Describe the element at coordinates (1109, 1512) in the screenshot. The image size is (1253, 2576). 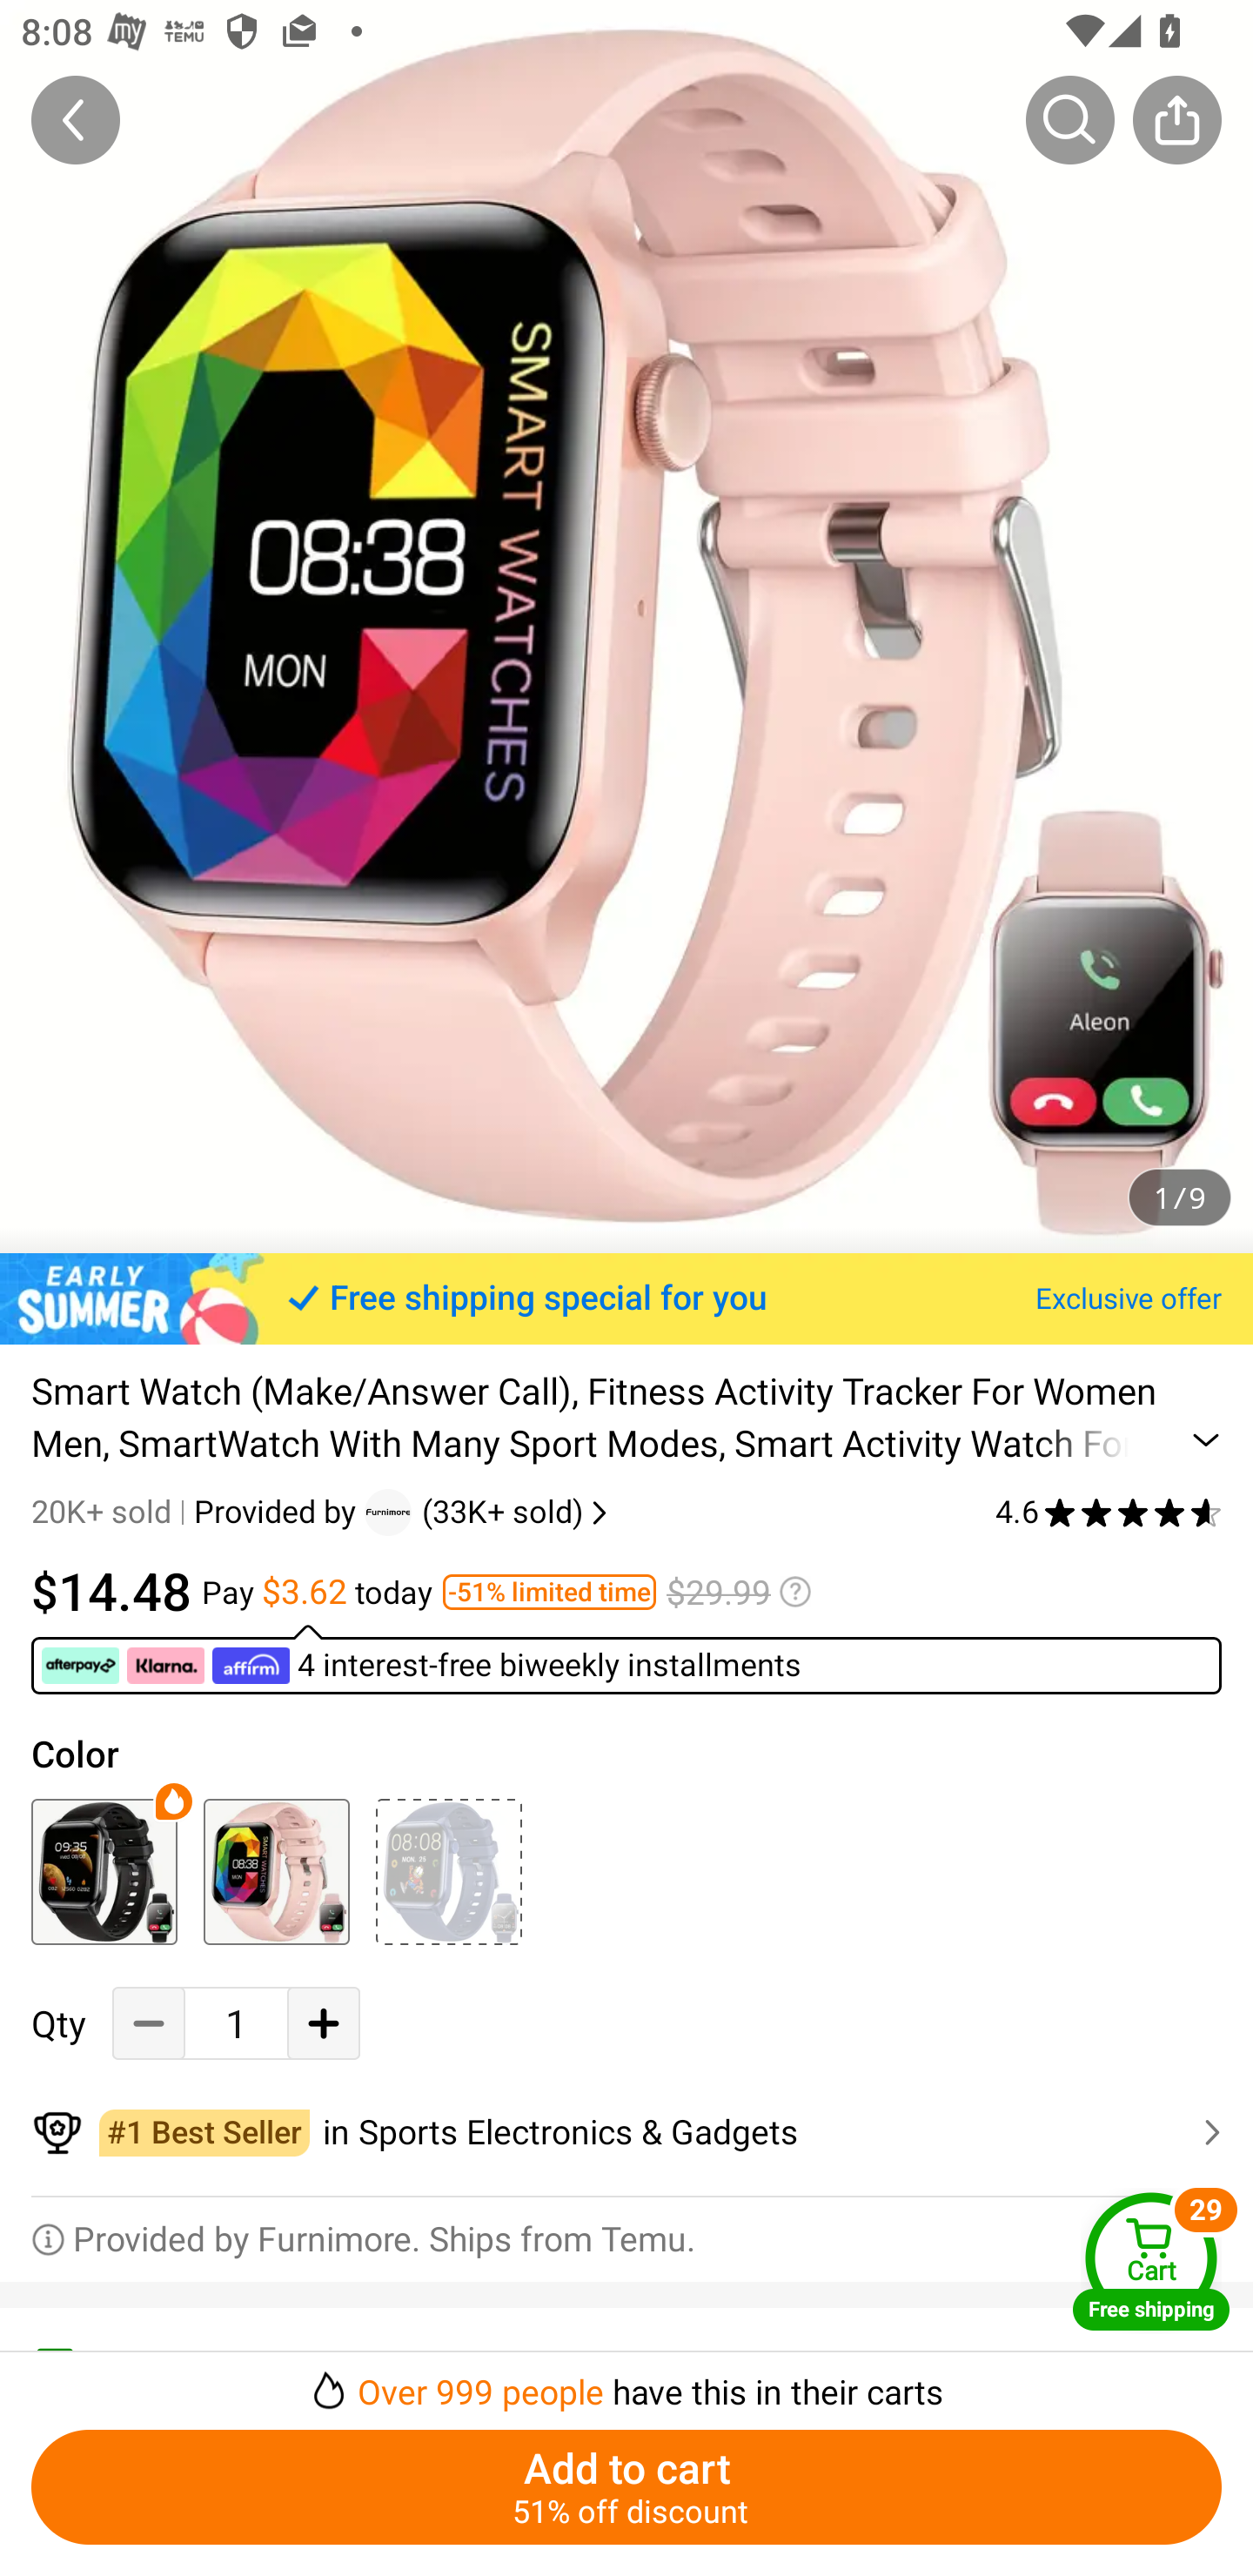
I see `4.6` at that location.